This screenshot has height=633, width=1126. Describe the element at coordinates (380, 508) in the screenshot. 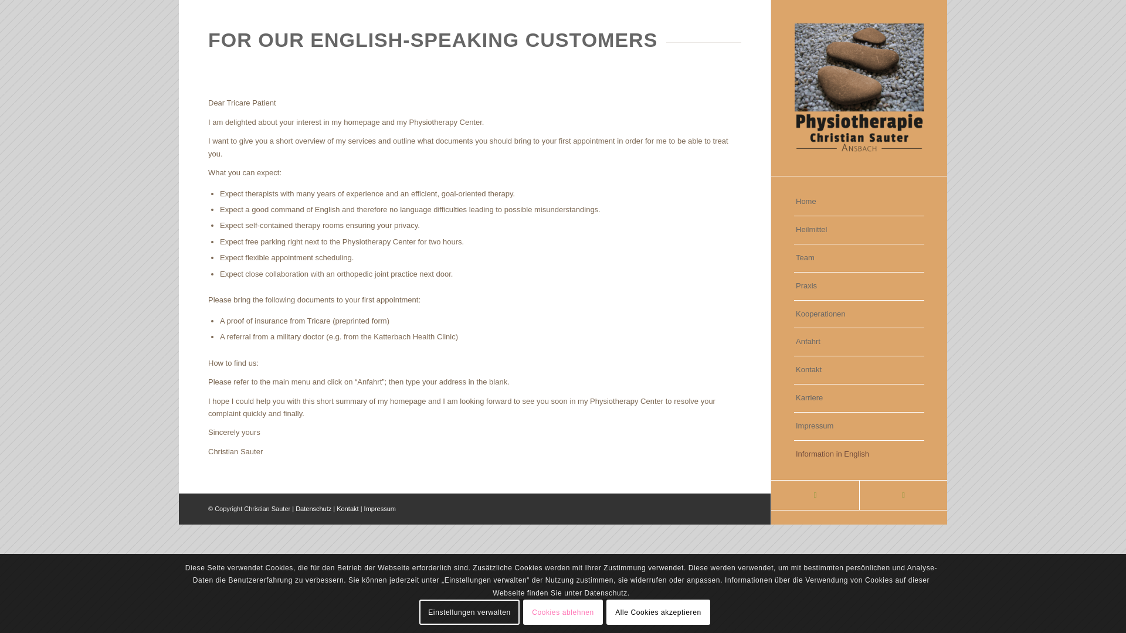

I see `Impressum` at that location.